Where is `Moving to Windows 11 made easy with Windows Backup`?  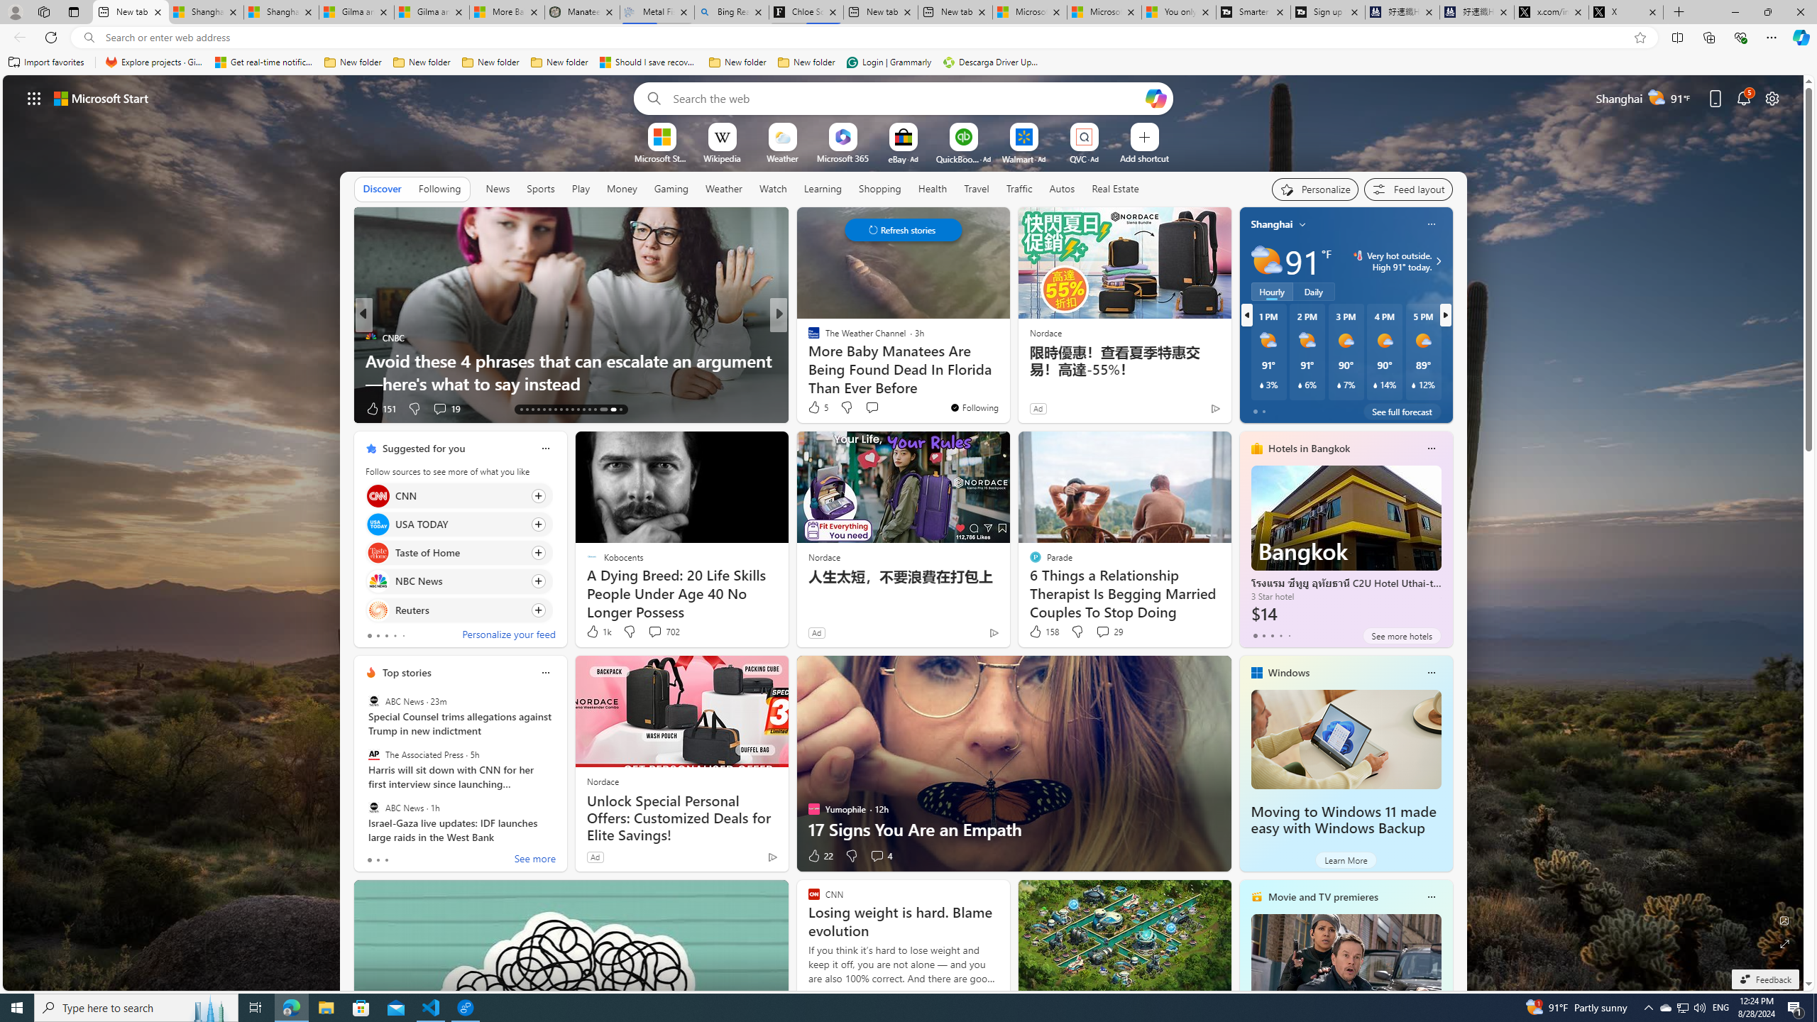 Moving to Windows 11 made easy with Windows Backup is located at coordinates (1346, 740).